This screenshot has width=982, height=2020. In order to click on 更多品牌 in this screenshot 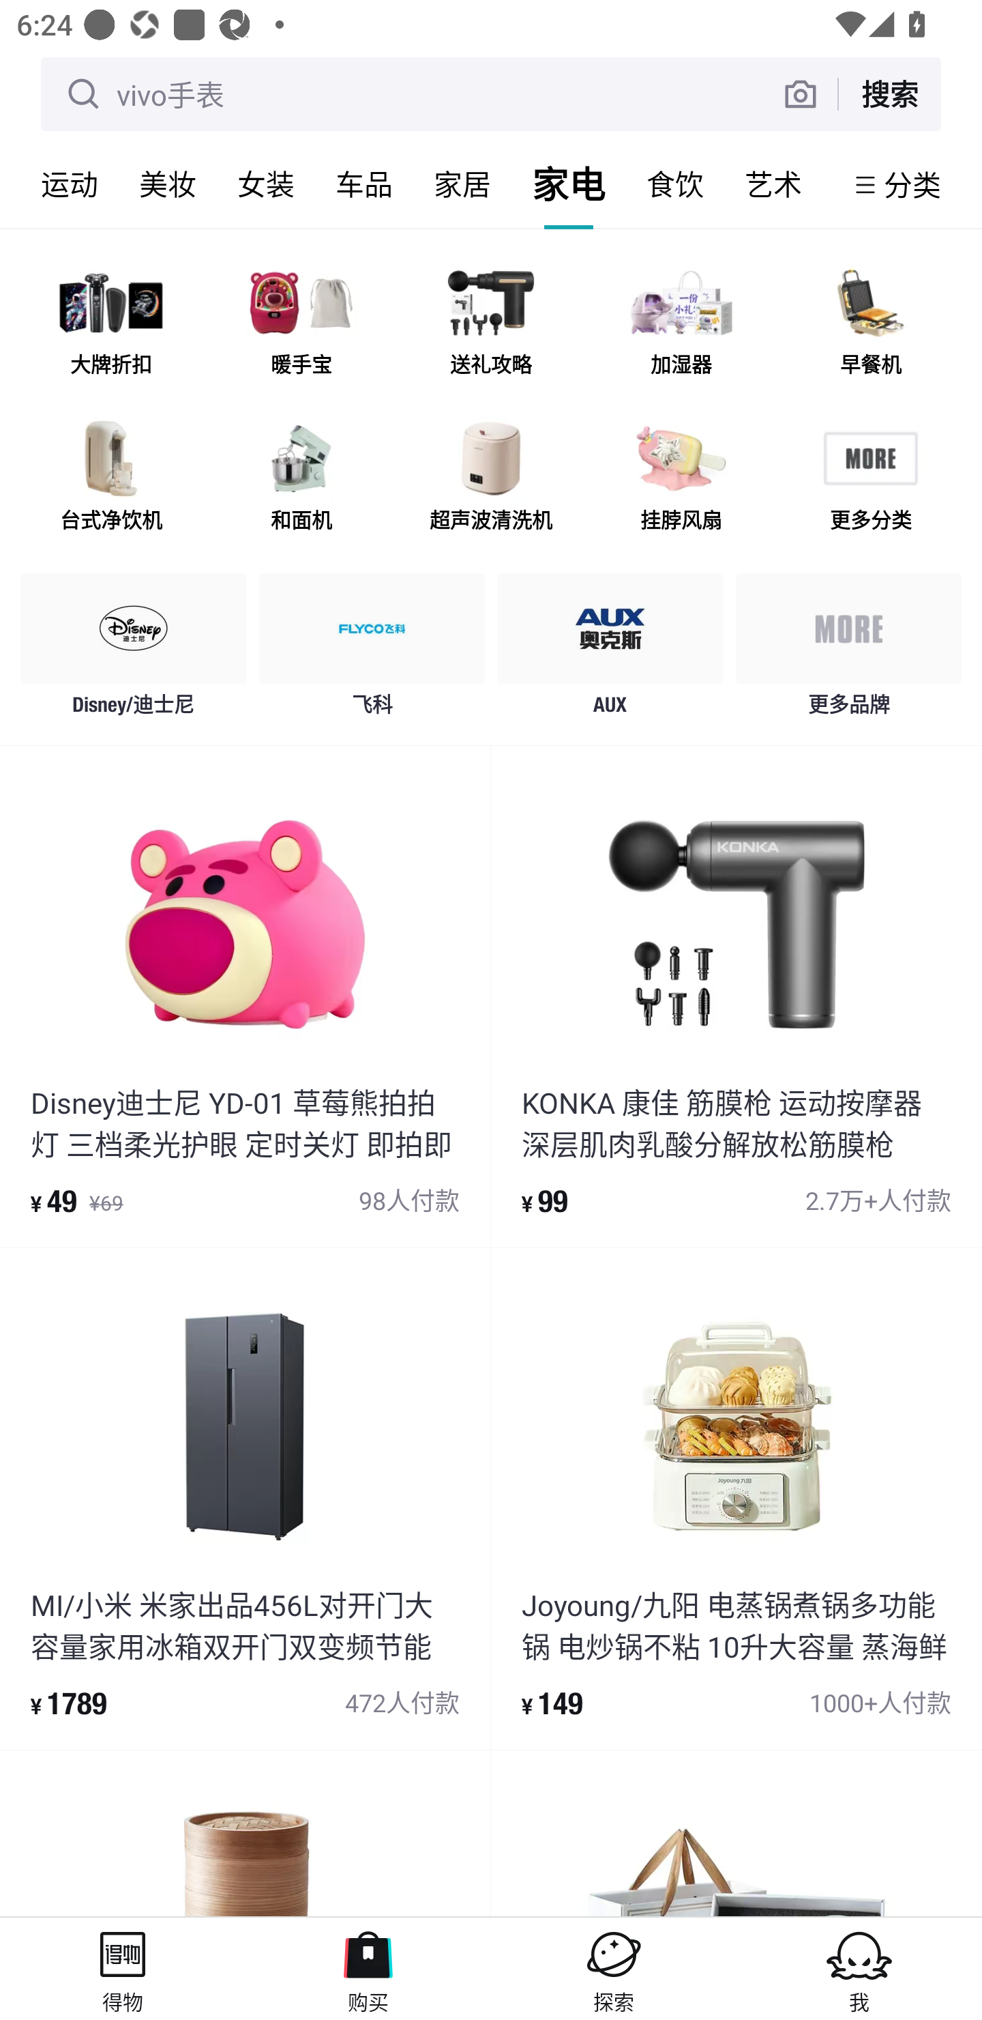, I will do `click(848, 651)`.